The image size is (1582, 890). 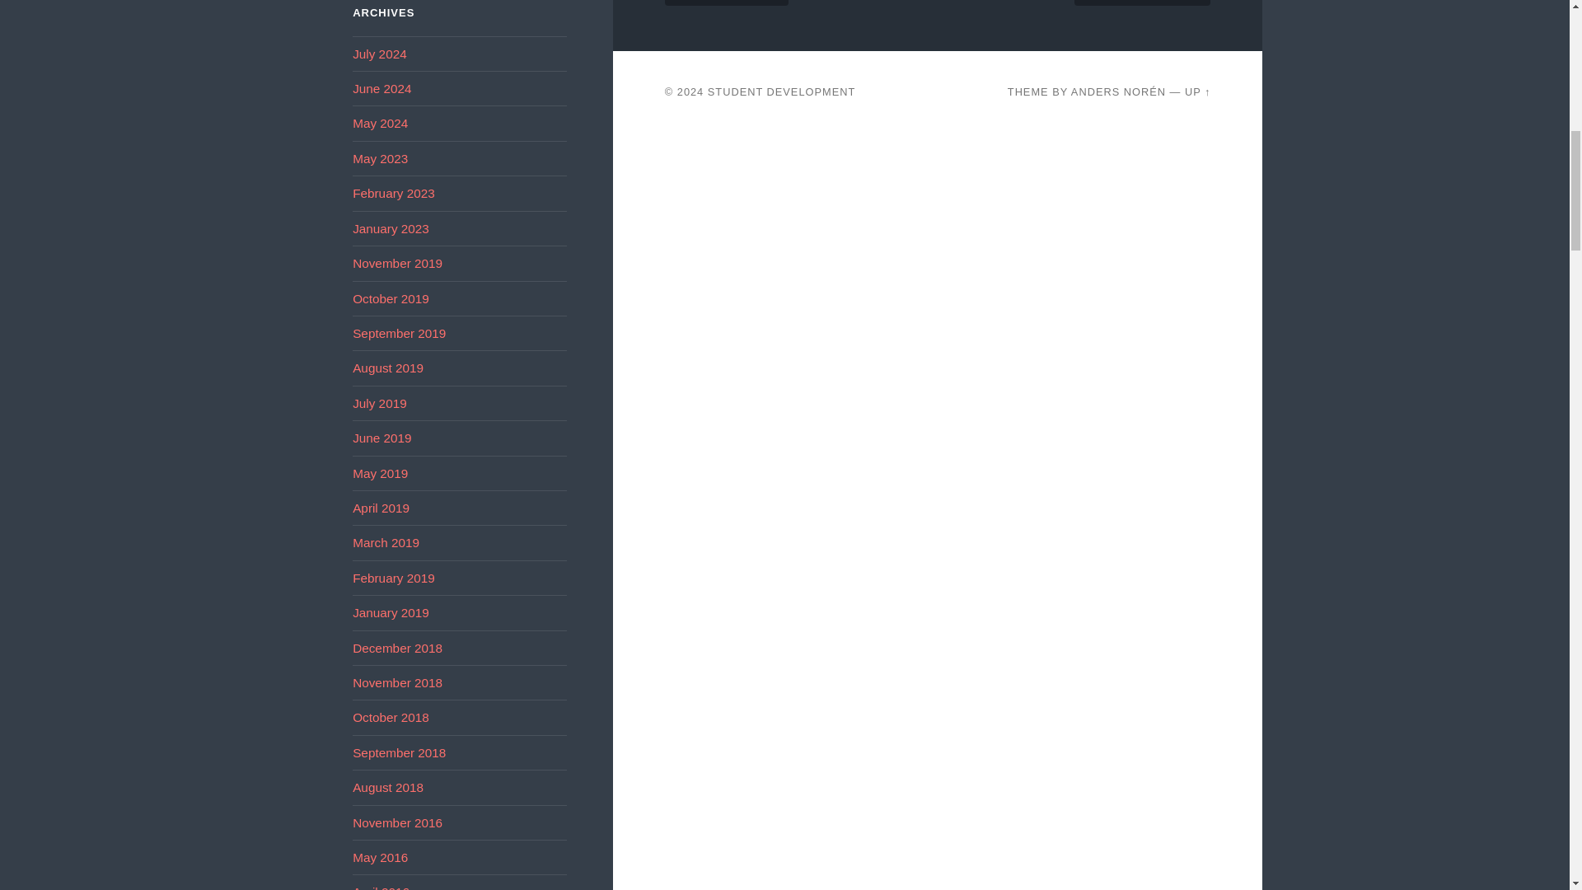 What do you see at coordinates (394, 578) in the screenshot?
I see `February 2019` at bounding box center [394, 578].